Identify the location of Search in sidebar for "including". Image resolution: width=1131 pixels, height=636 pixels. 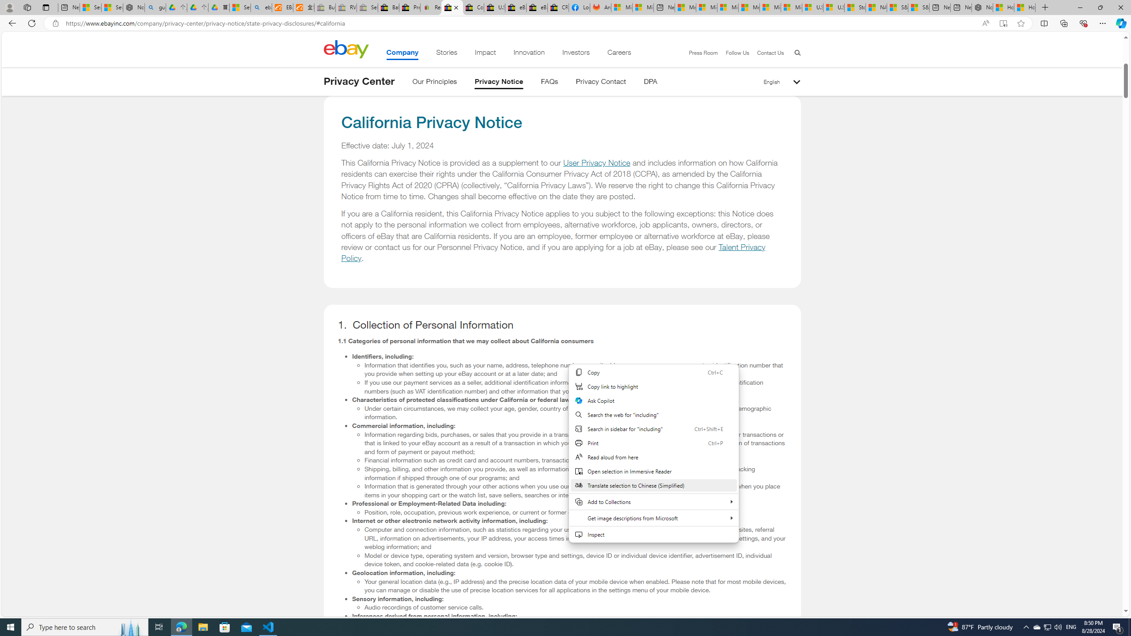
(653, 428).